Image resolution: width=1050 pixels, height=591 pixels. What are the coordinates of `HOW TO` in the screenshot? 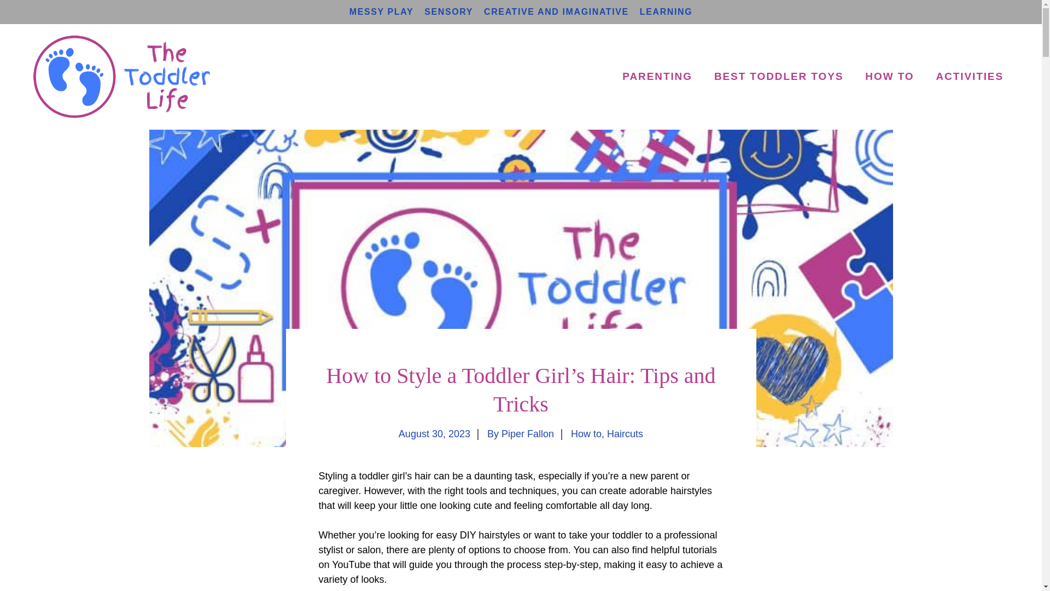 It's located at (889, 77).